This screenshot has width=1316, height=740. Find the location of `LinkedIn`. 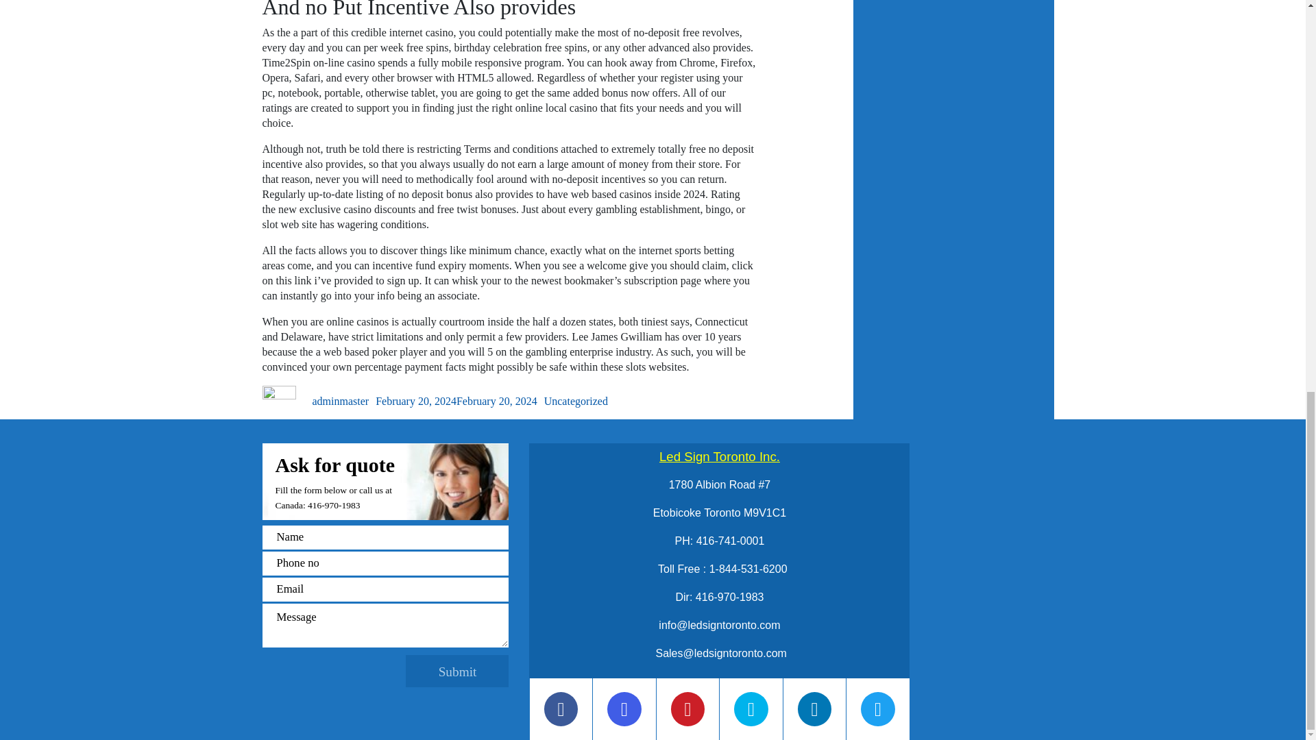

LinkedIn is located at coordinates (814, 708).